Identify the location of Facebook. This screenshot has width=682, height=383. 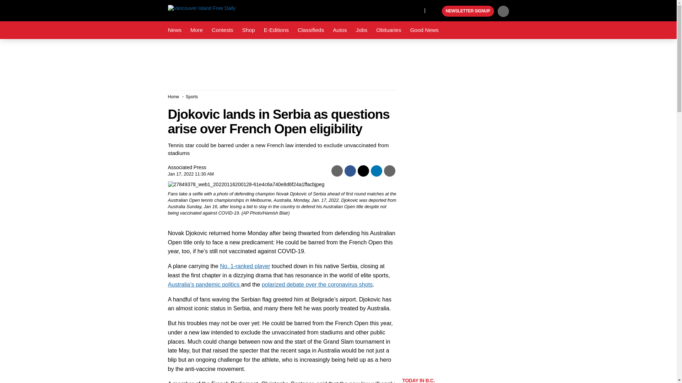
(386, 10).